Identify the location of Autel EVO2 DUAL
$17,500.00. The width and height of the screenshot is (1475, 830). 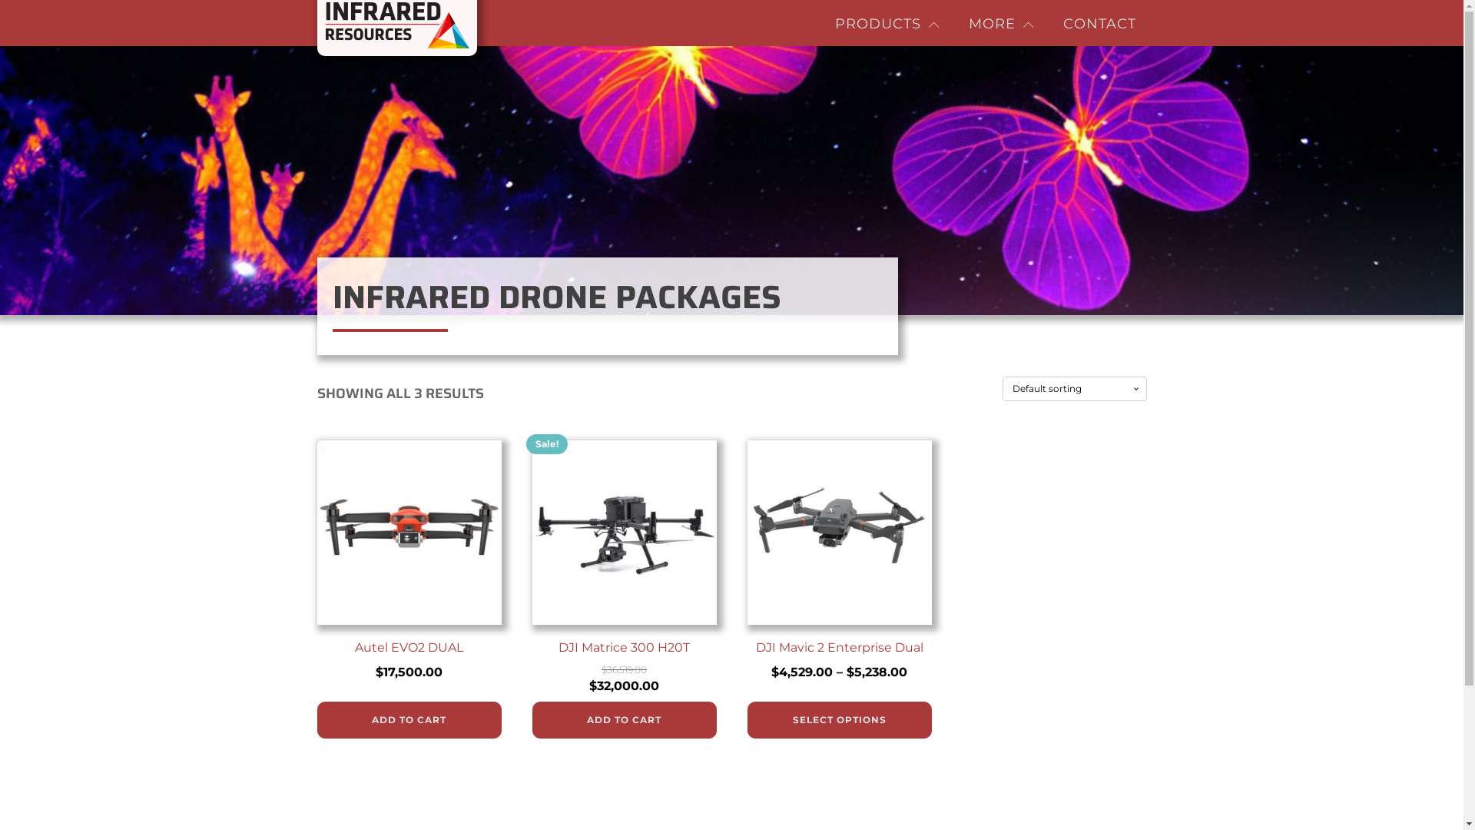
(409, 564).